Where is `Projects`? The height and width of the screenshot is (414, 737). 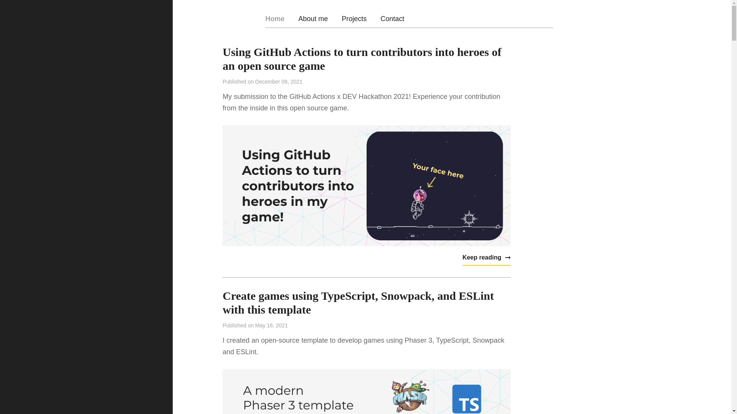
Projects is located at coordinates (354, 18).